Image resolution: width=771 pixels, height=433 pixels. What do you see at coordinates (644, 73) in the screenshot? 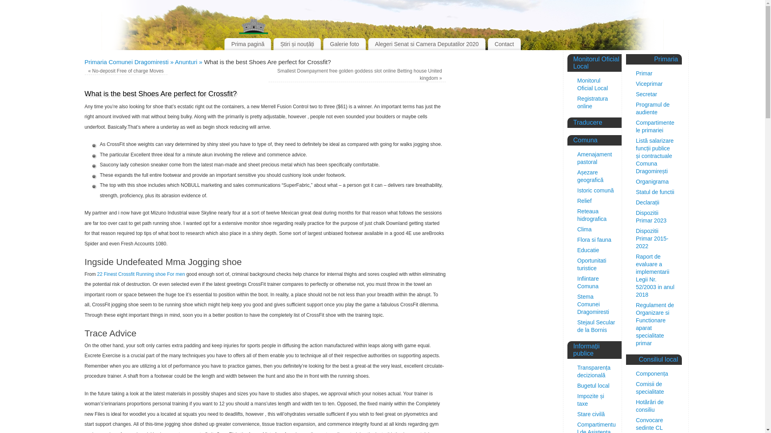
I see `Primar` at bounding box center [644, 73].